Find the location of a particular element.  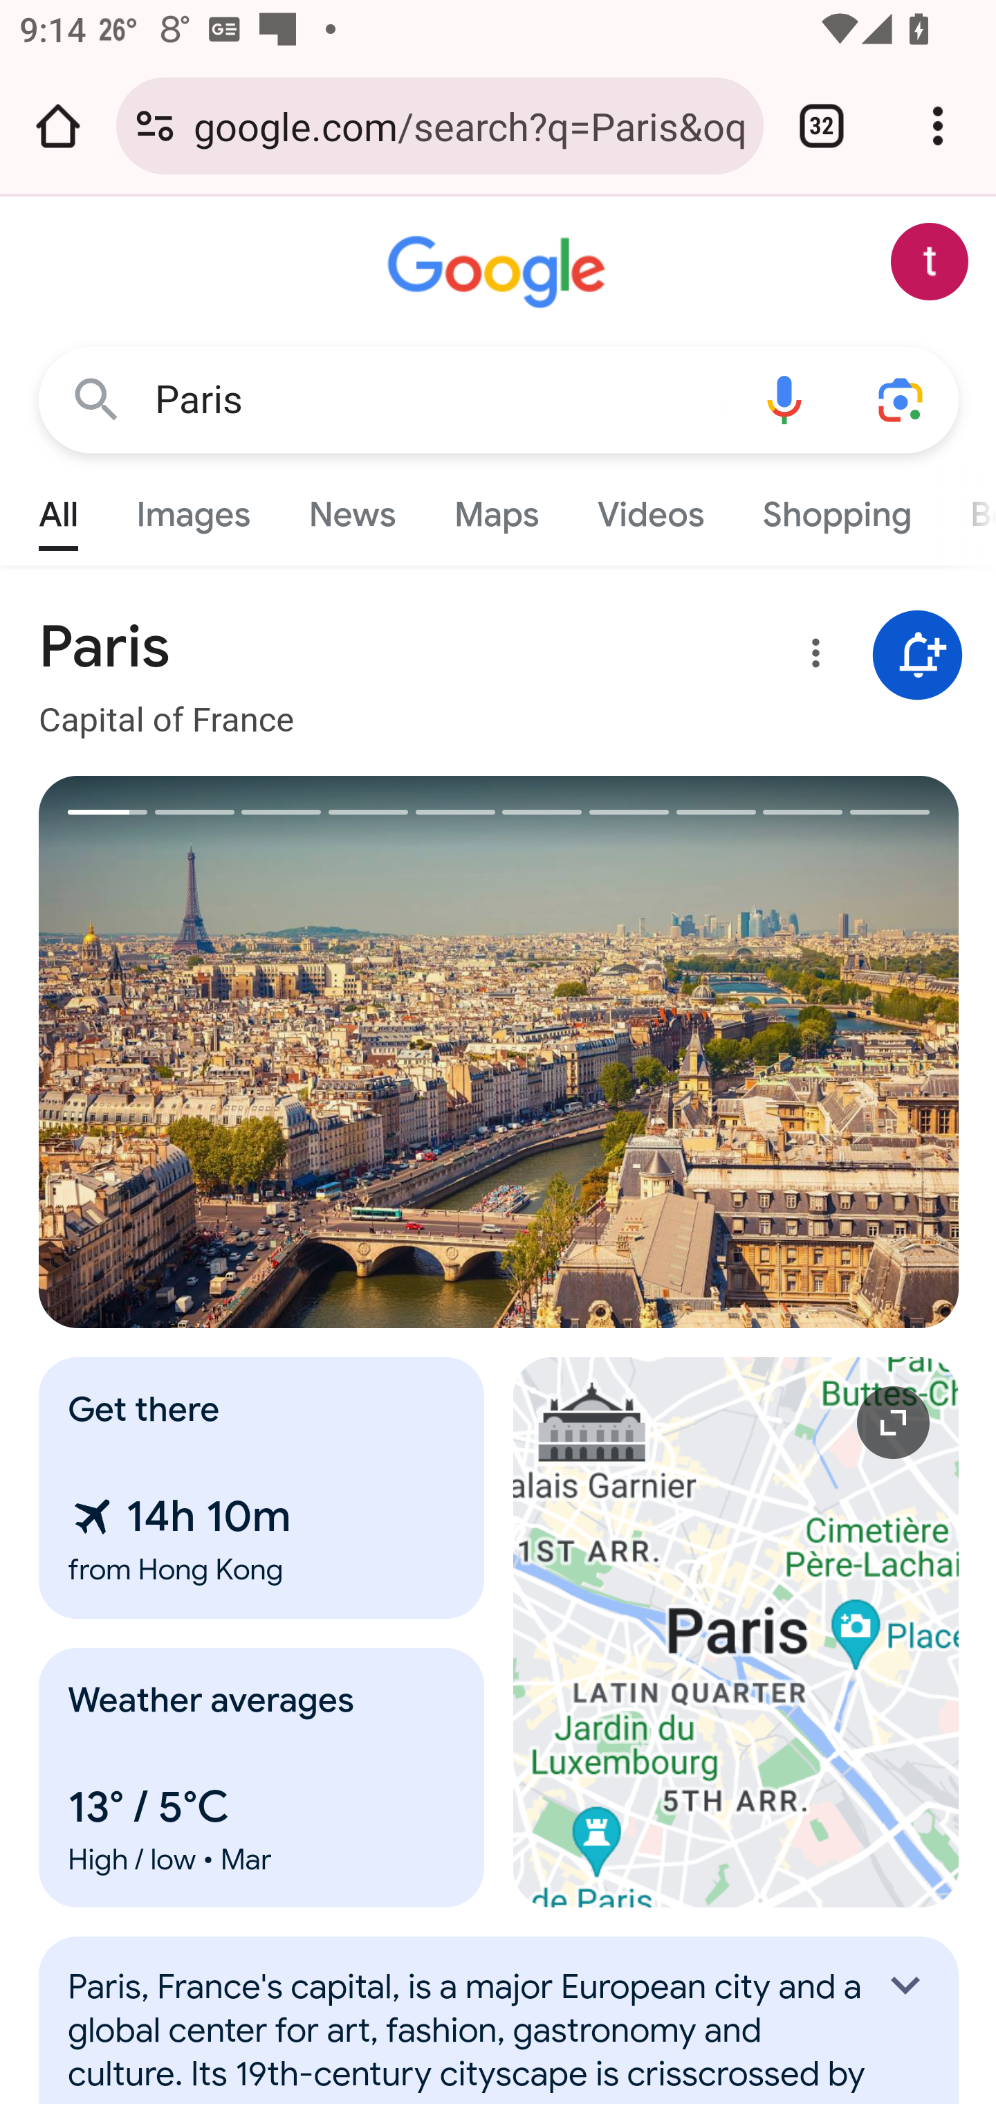

Connection is secure is located at coordinates (155, 126).